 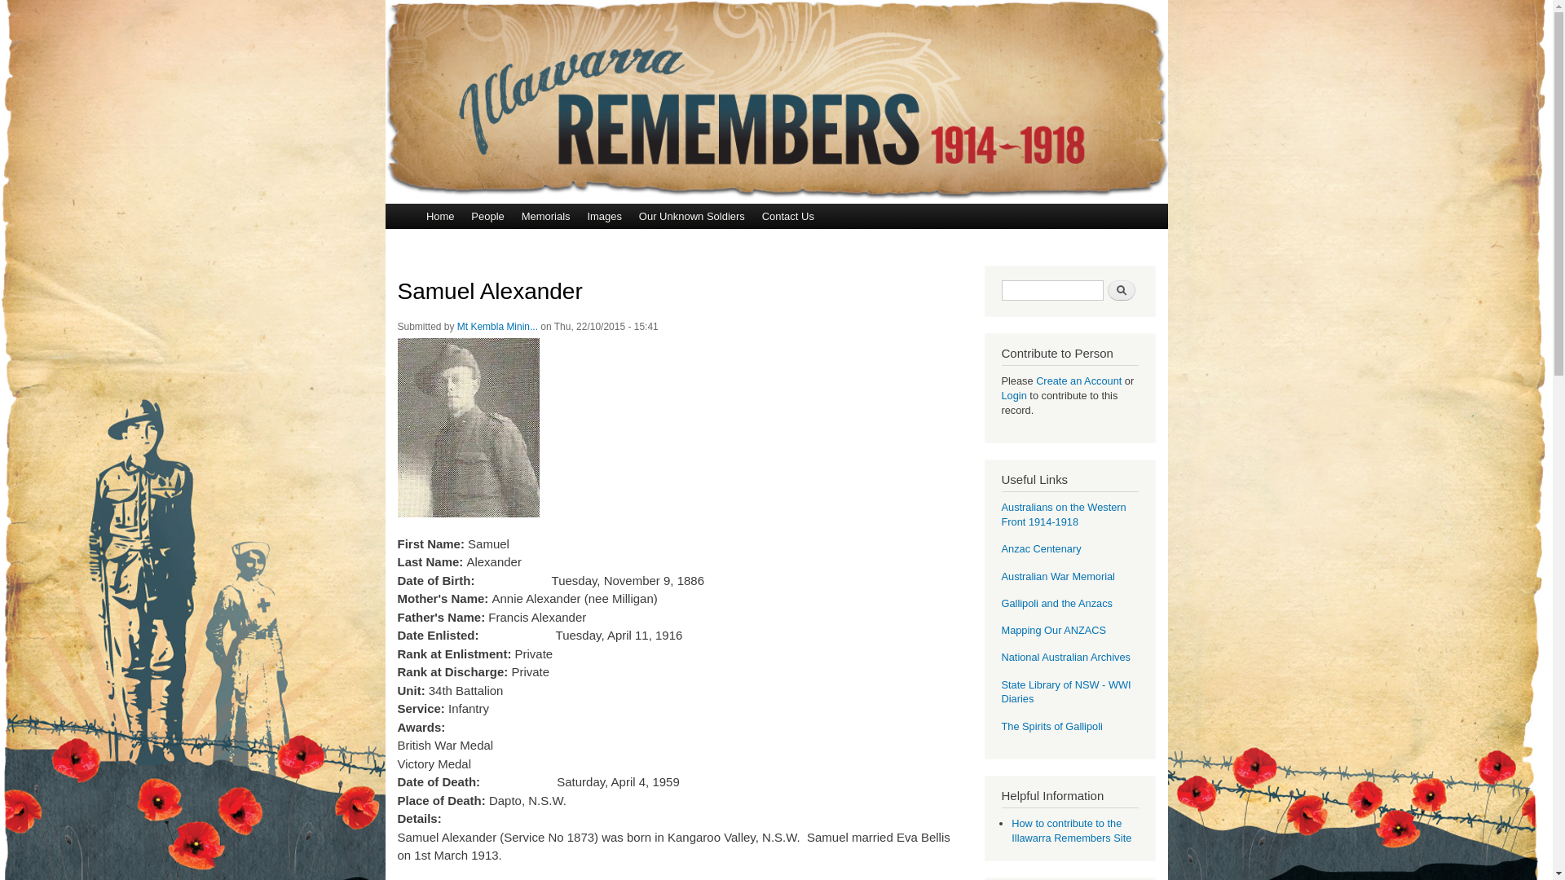 What do you see at coordinates (605, 217) in the screenshot?
I see `Images` at bounding box center [605, 217].